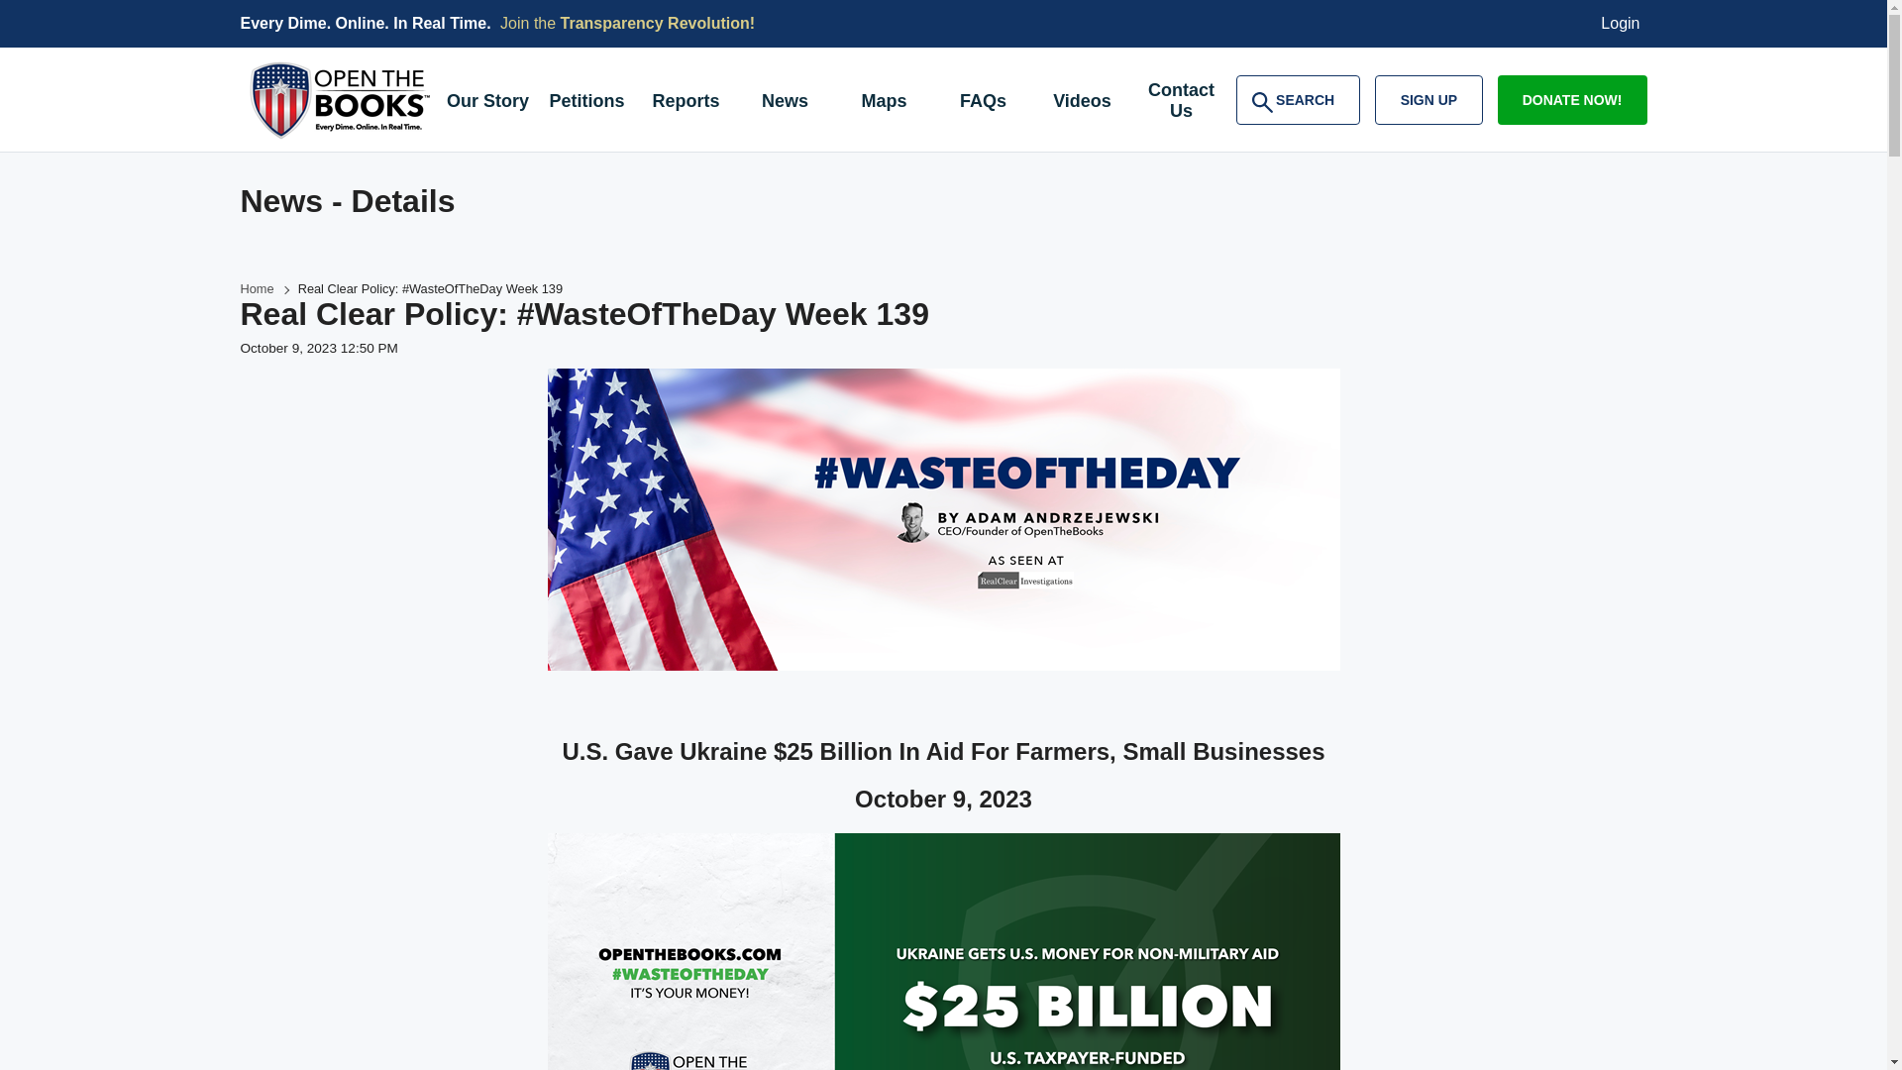  What do you see at coordinates (585, 103) in the screenshot?
I see `Contact Us` at bounding box center [585, 103].